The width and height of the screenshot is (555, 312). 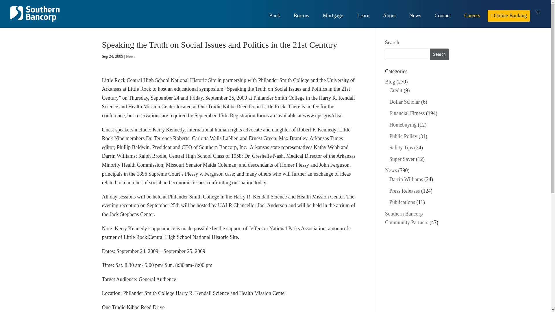 What do you see at coordinates (366, 21) in the screenshot?
I see `Learn` at bounding box center [366, 21].